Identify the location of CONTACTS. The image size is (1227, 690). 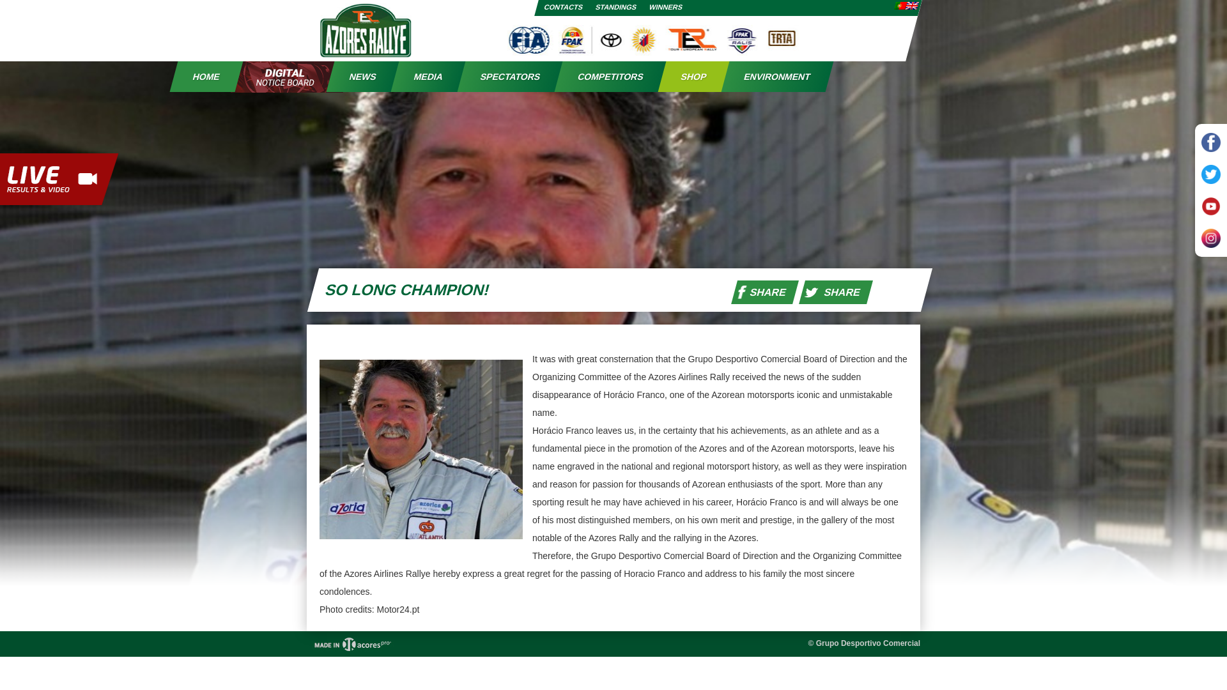
(562, 7).